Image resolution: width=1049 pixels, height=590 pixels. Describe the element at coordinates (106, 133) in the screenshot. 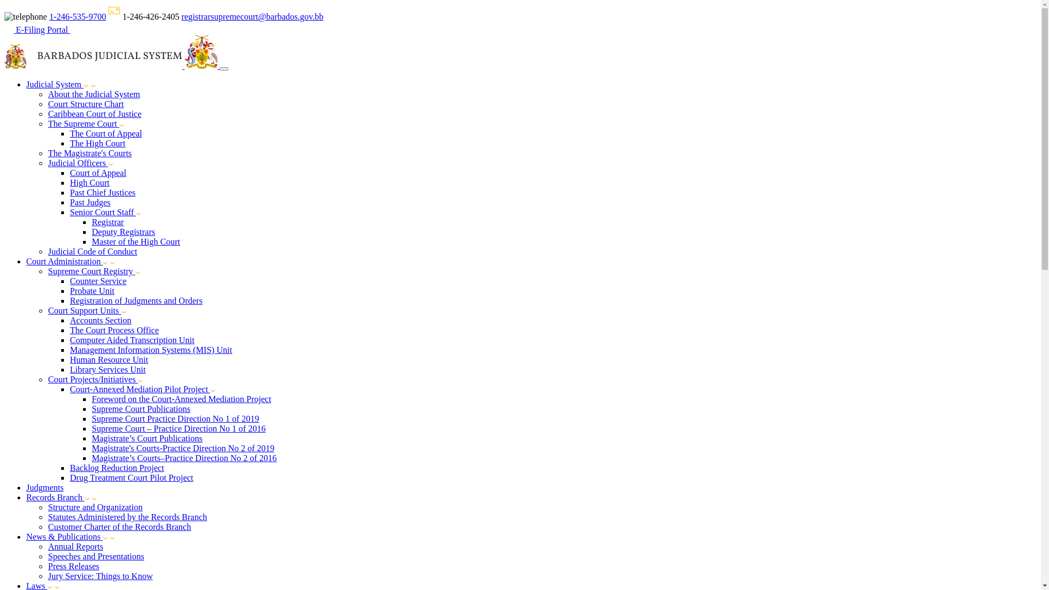

I see `The Court of Appeal` at that location.